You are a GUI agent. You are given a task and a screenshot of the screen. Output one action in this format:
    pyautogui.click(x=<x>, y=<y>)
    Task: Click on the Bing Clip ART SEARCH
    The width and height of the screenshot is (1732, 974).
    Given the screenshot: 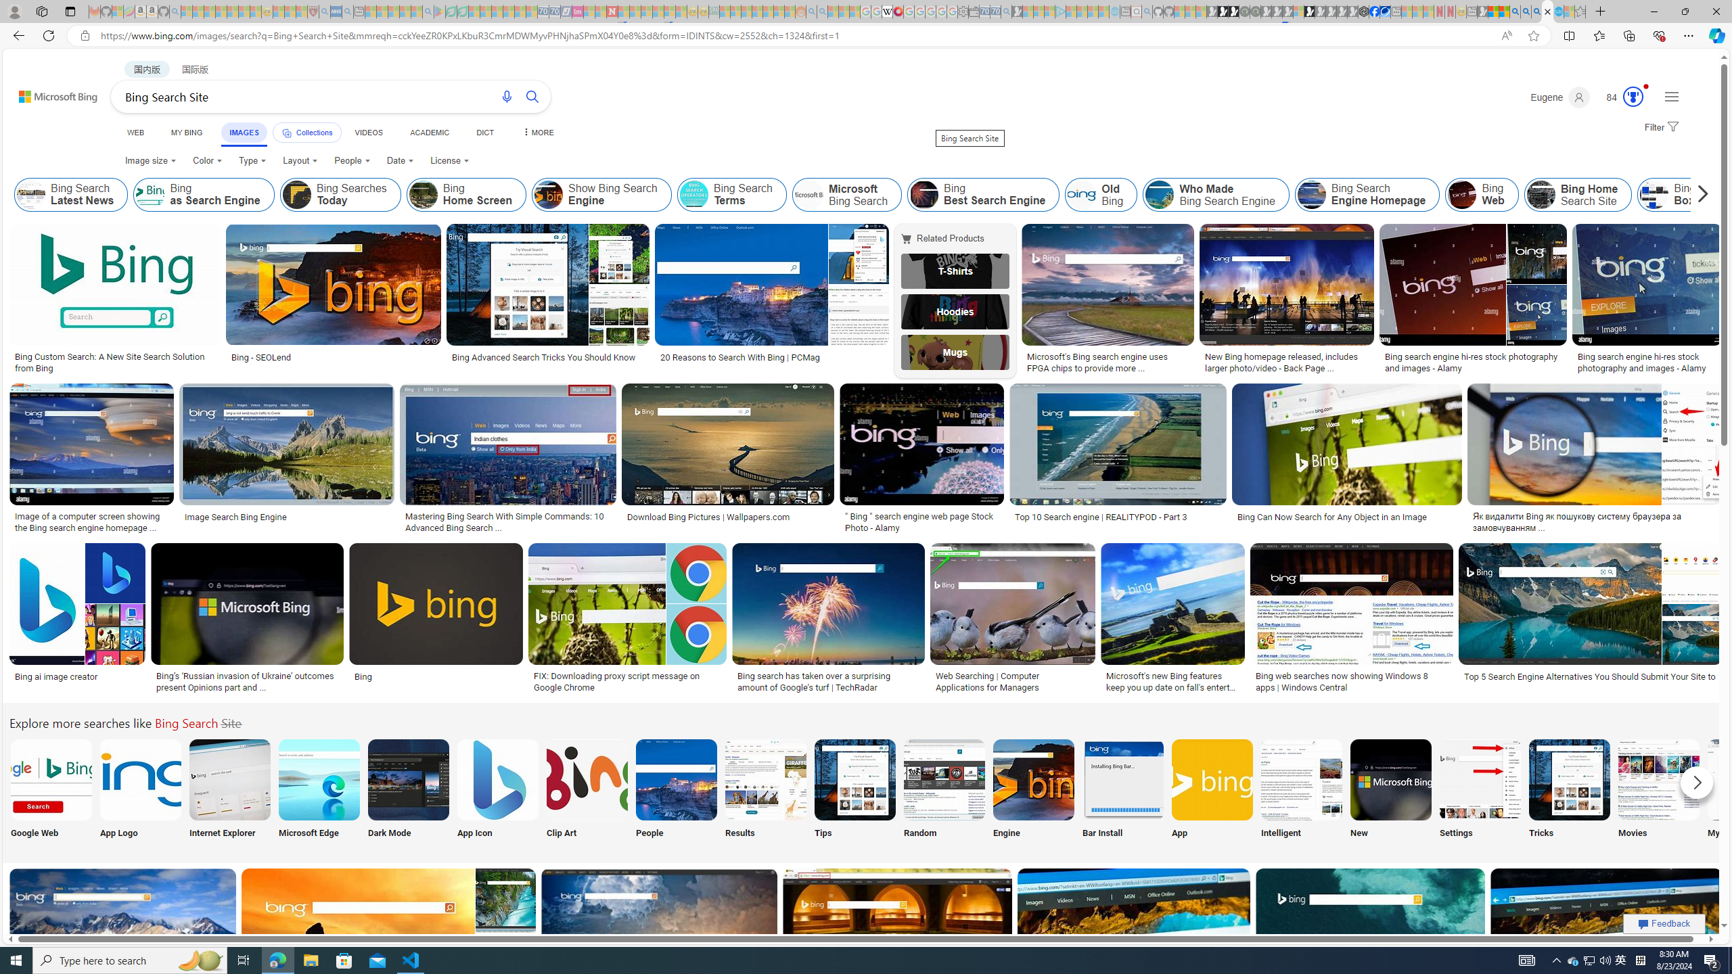 What is the action you would take?
    pyautogui.click(x=587, y=779)
    